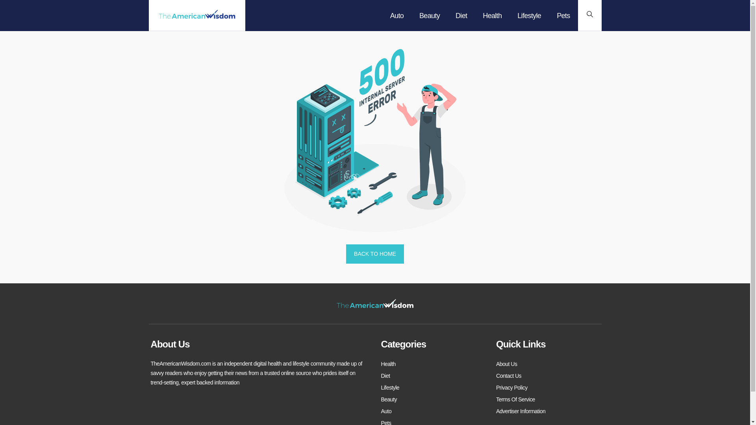 The width and height of the screenshot is (756, 425). Describe the element at coordinates (389, 399) in the screenshot. I see `Beauty` at that location.